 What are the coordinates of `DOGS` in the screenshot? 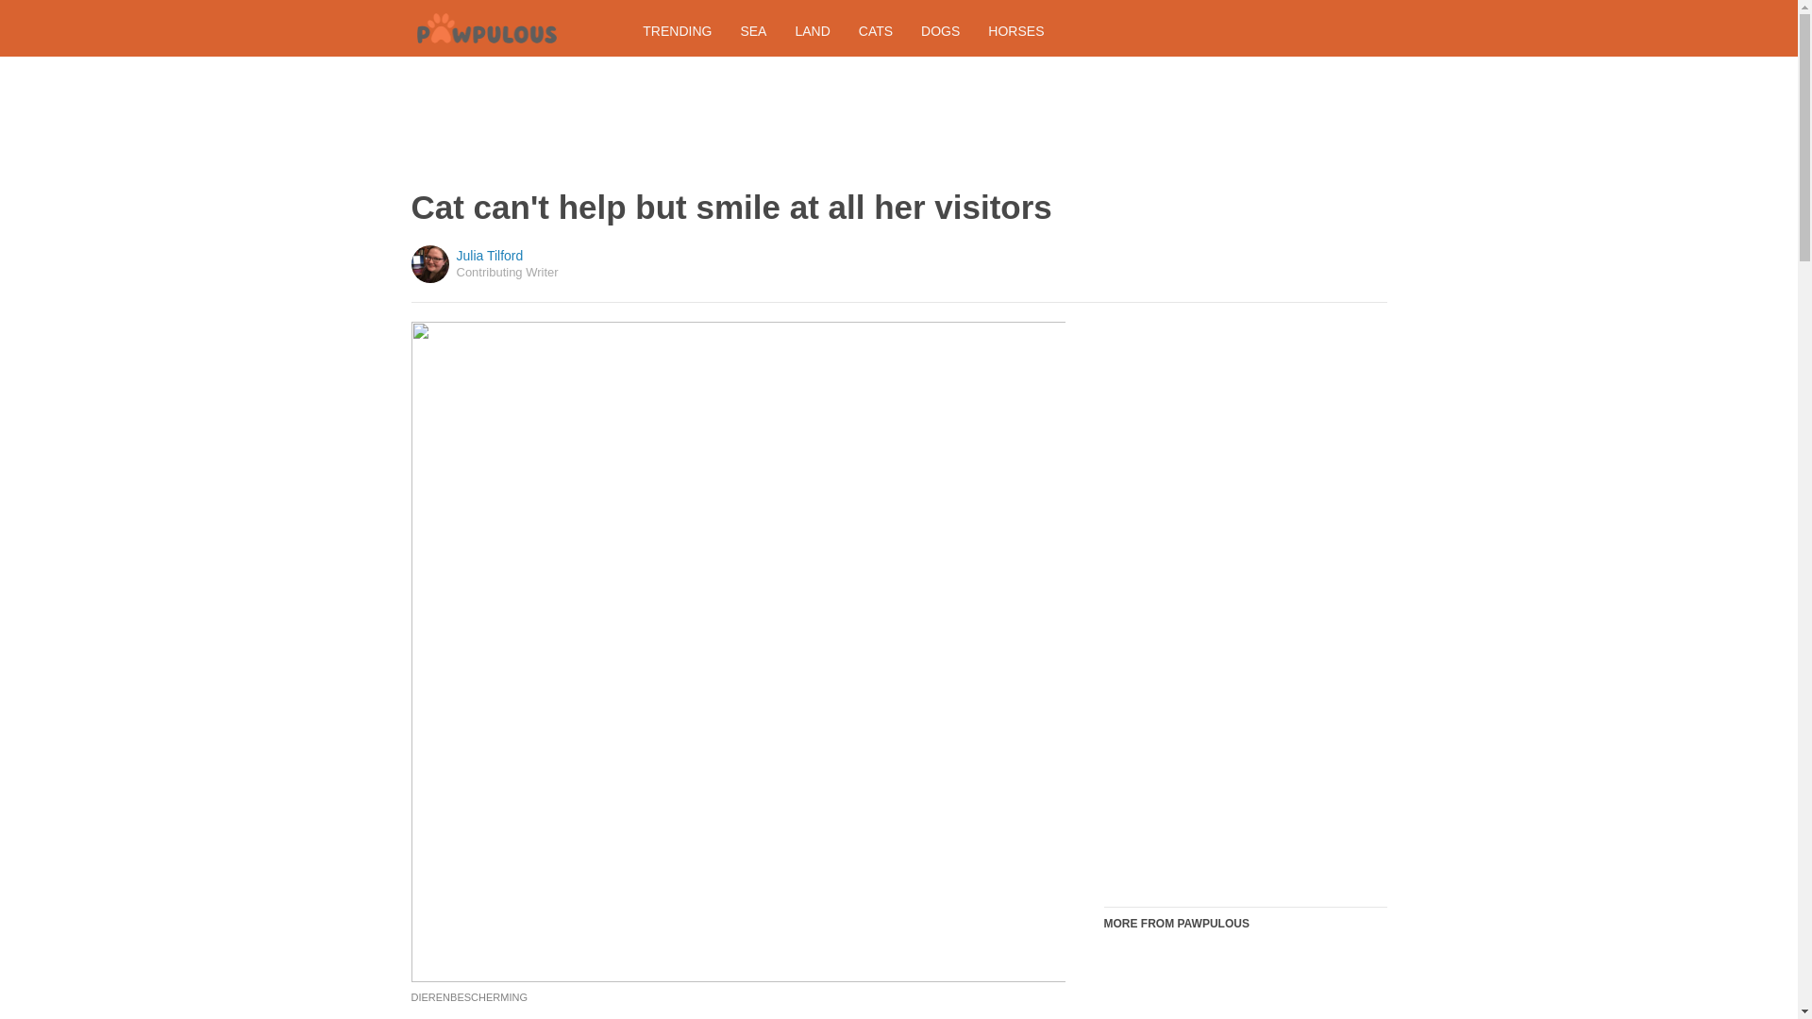 It's located at (940, 29).